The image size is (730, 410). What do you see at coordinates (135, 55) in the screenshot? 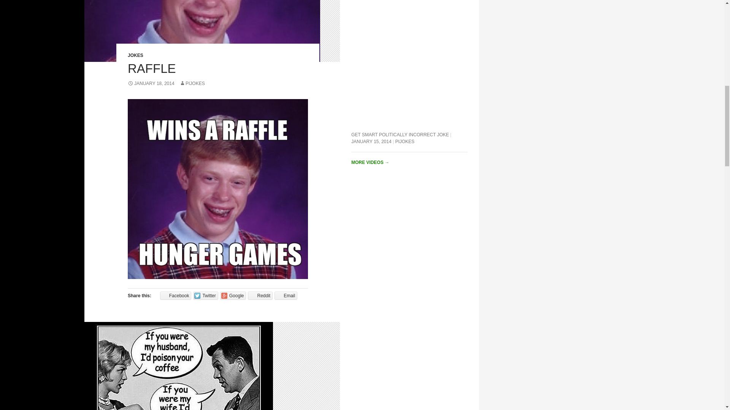
I see `JOKES` at bounding box center [135, 55].